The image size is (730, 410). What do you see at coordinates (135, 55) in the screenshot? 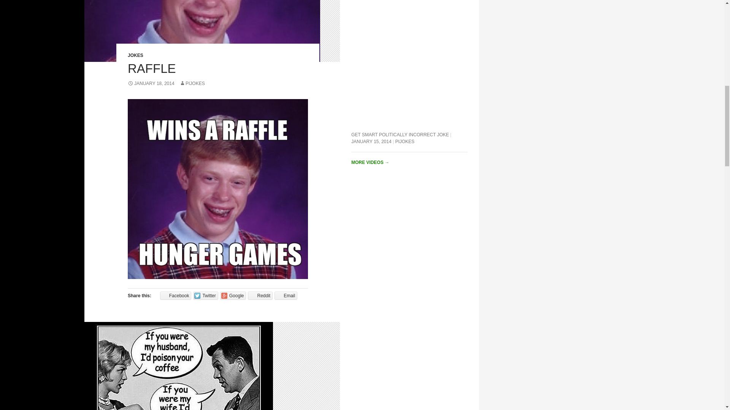
I see `JOKES` at bounding box center [135, 55].